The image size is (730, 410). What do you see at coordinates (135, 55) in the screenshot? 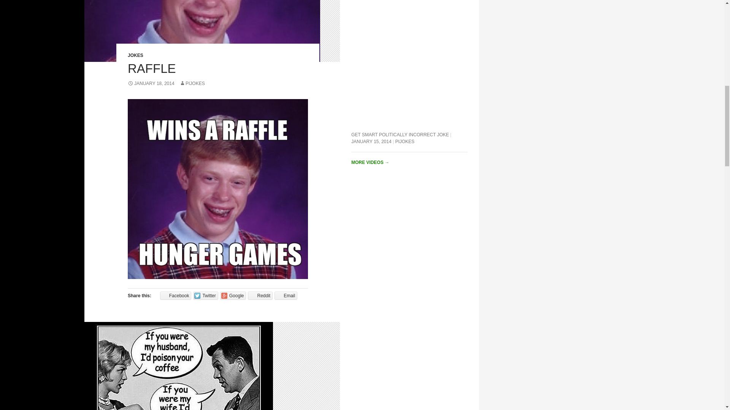
I see `JOKES` at bounding box center [135, 55].